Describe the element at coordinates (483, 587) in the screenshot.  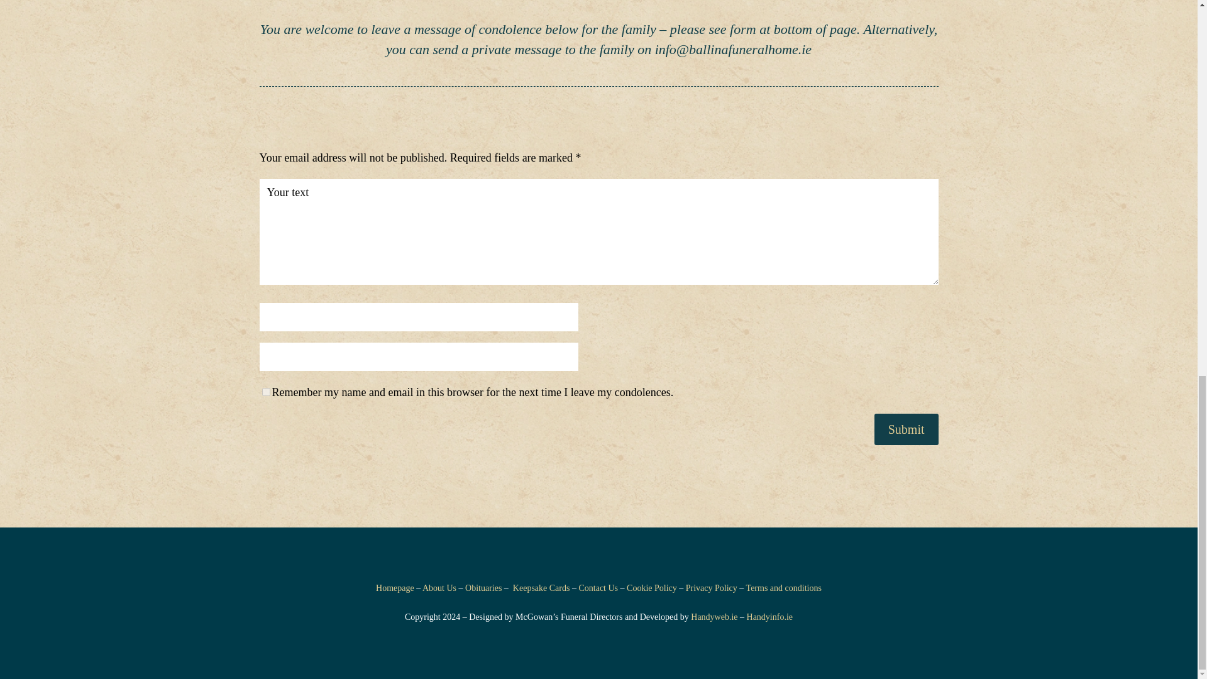
I see `Obituaries` at that location.